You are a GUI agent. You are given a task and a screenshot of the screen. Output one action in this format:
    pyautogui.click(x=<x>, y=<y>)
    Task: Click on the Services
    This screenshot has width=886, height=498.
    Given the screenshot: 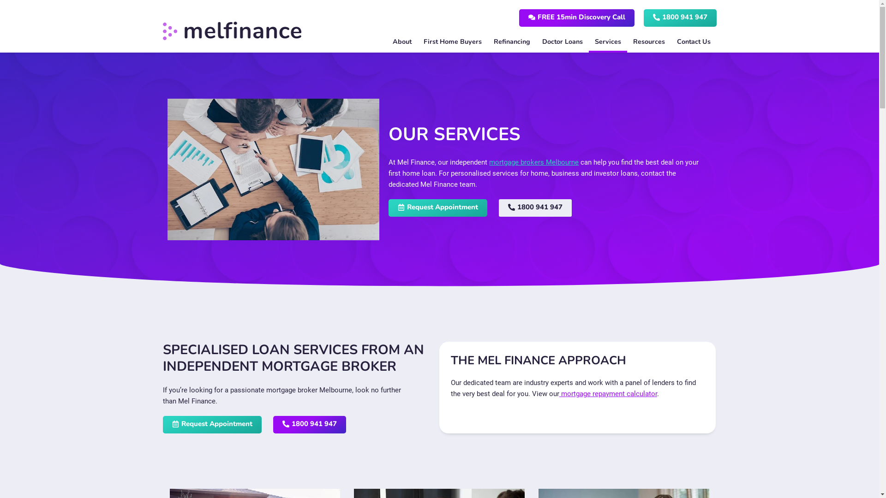 What is the action you would take?
    pyautogui.click(x=608, y=42)
    